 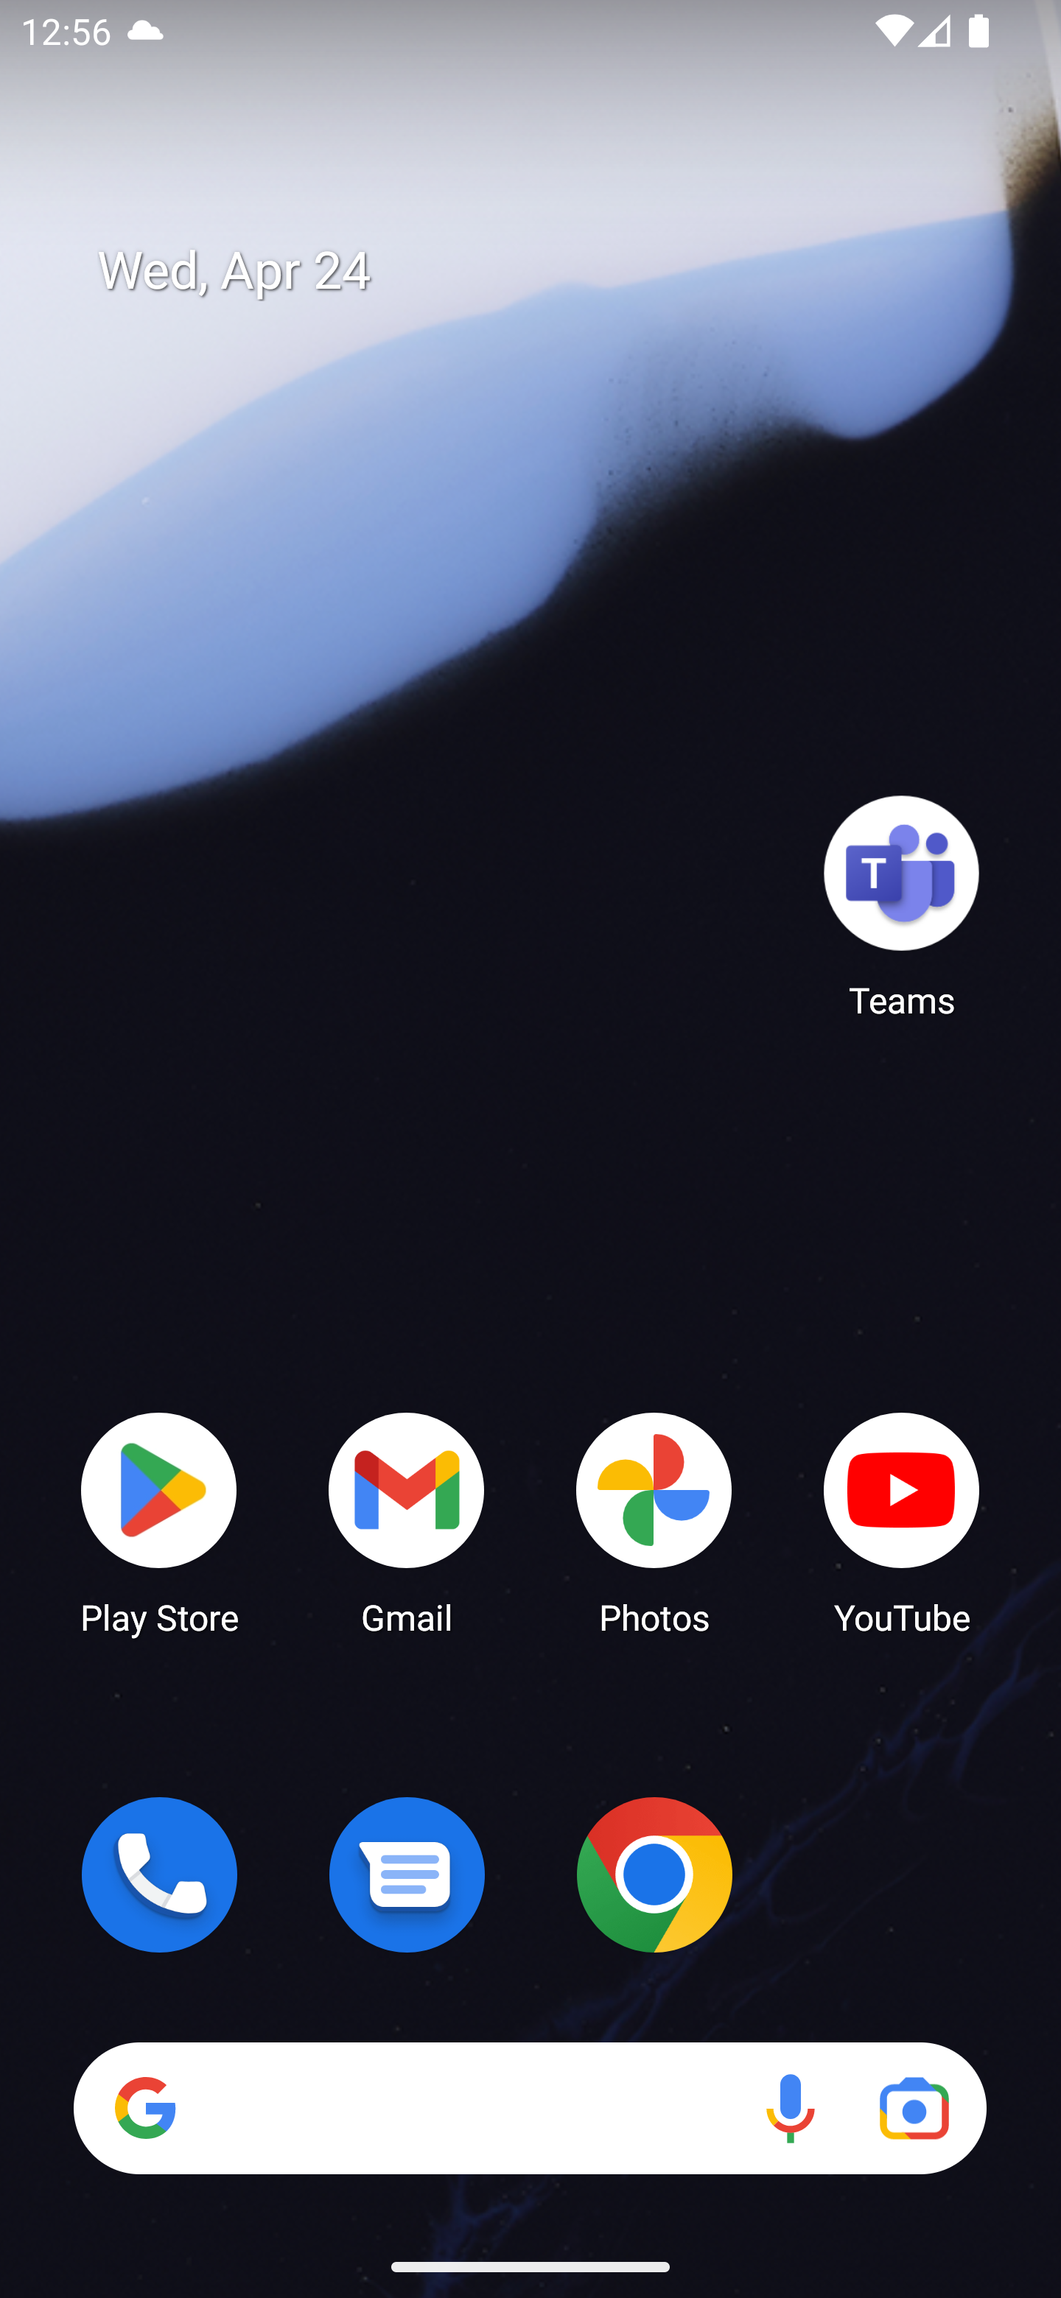 I want to click on Messages, so click(x=407, y=1874).